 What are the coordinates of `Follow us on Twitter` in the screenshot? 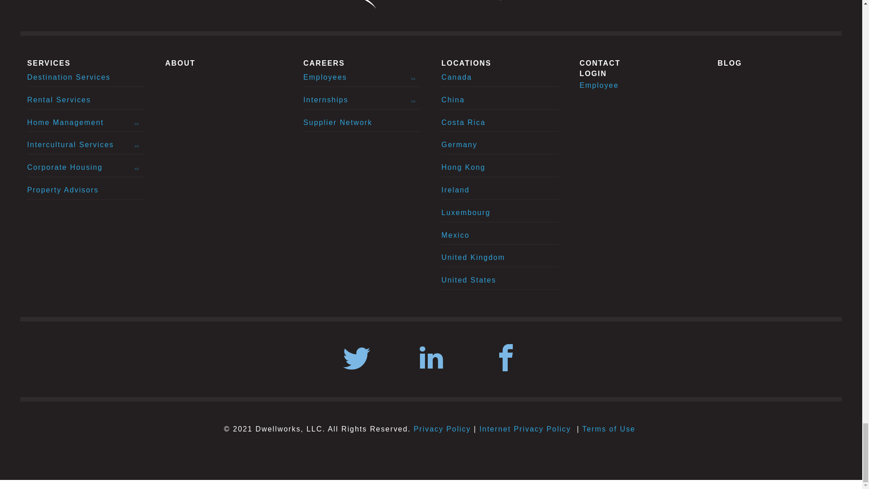 It's located at (357, 360).